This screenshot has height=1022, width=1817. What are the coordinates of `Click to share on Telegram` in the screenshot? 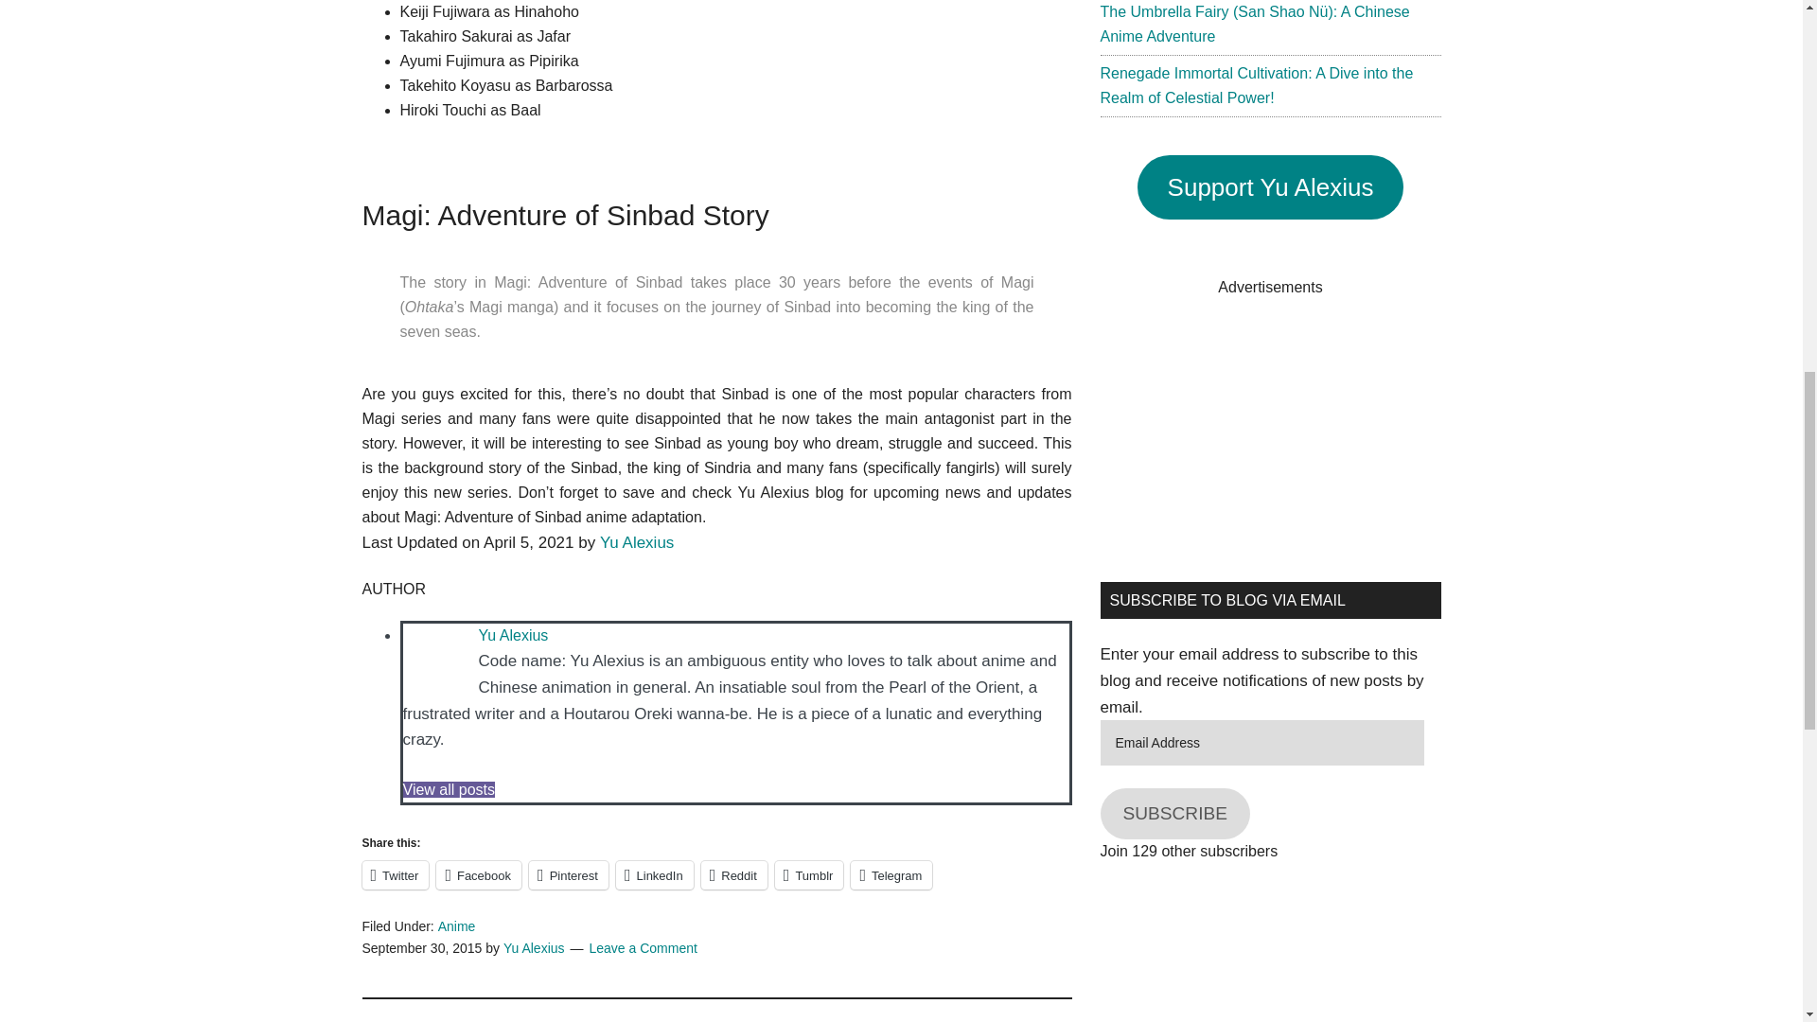 It's located at (891, 874).